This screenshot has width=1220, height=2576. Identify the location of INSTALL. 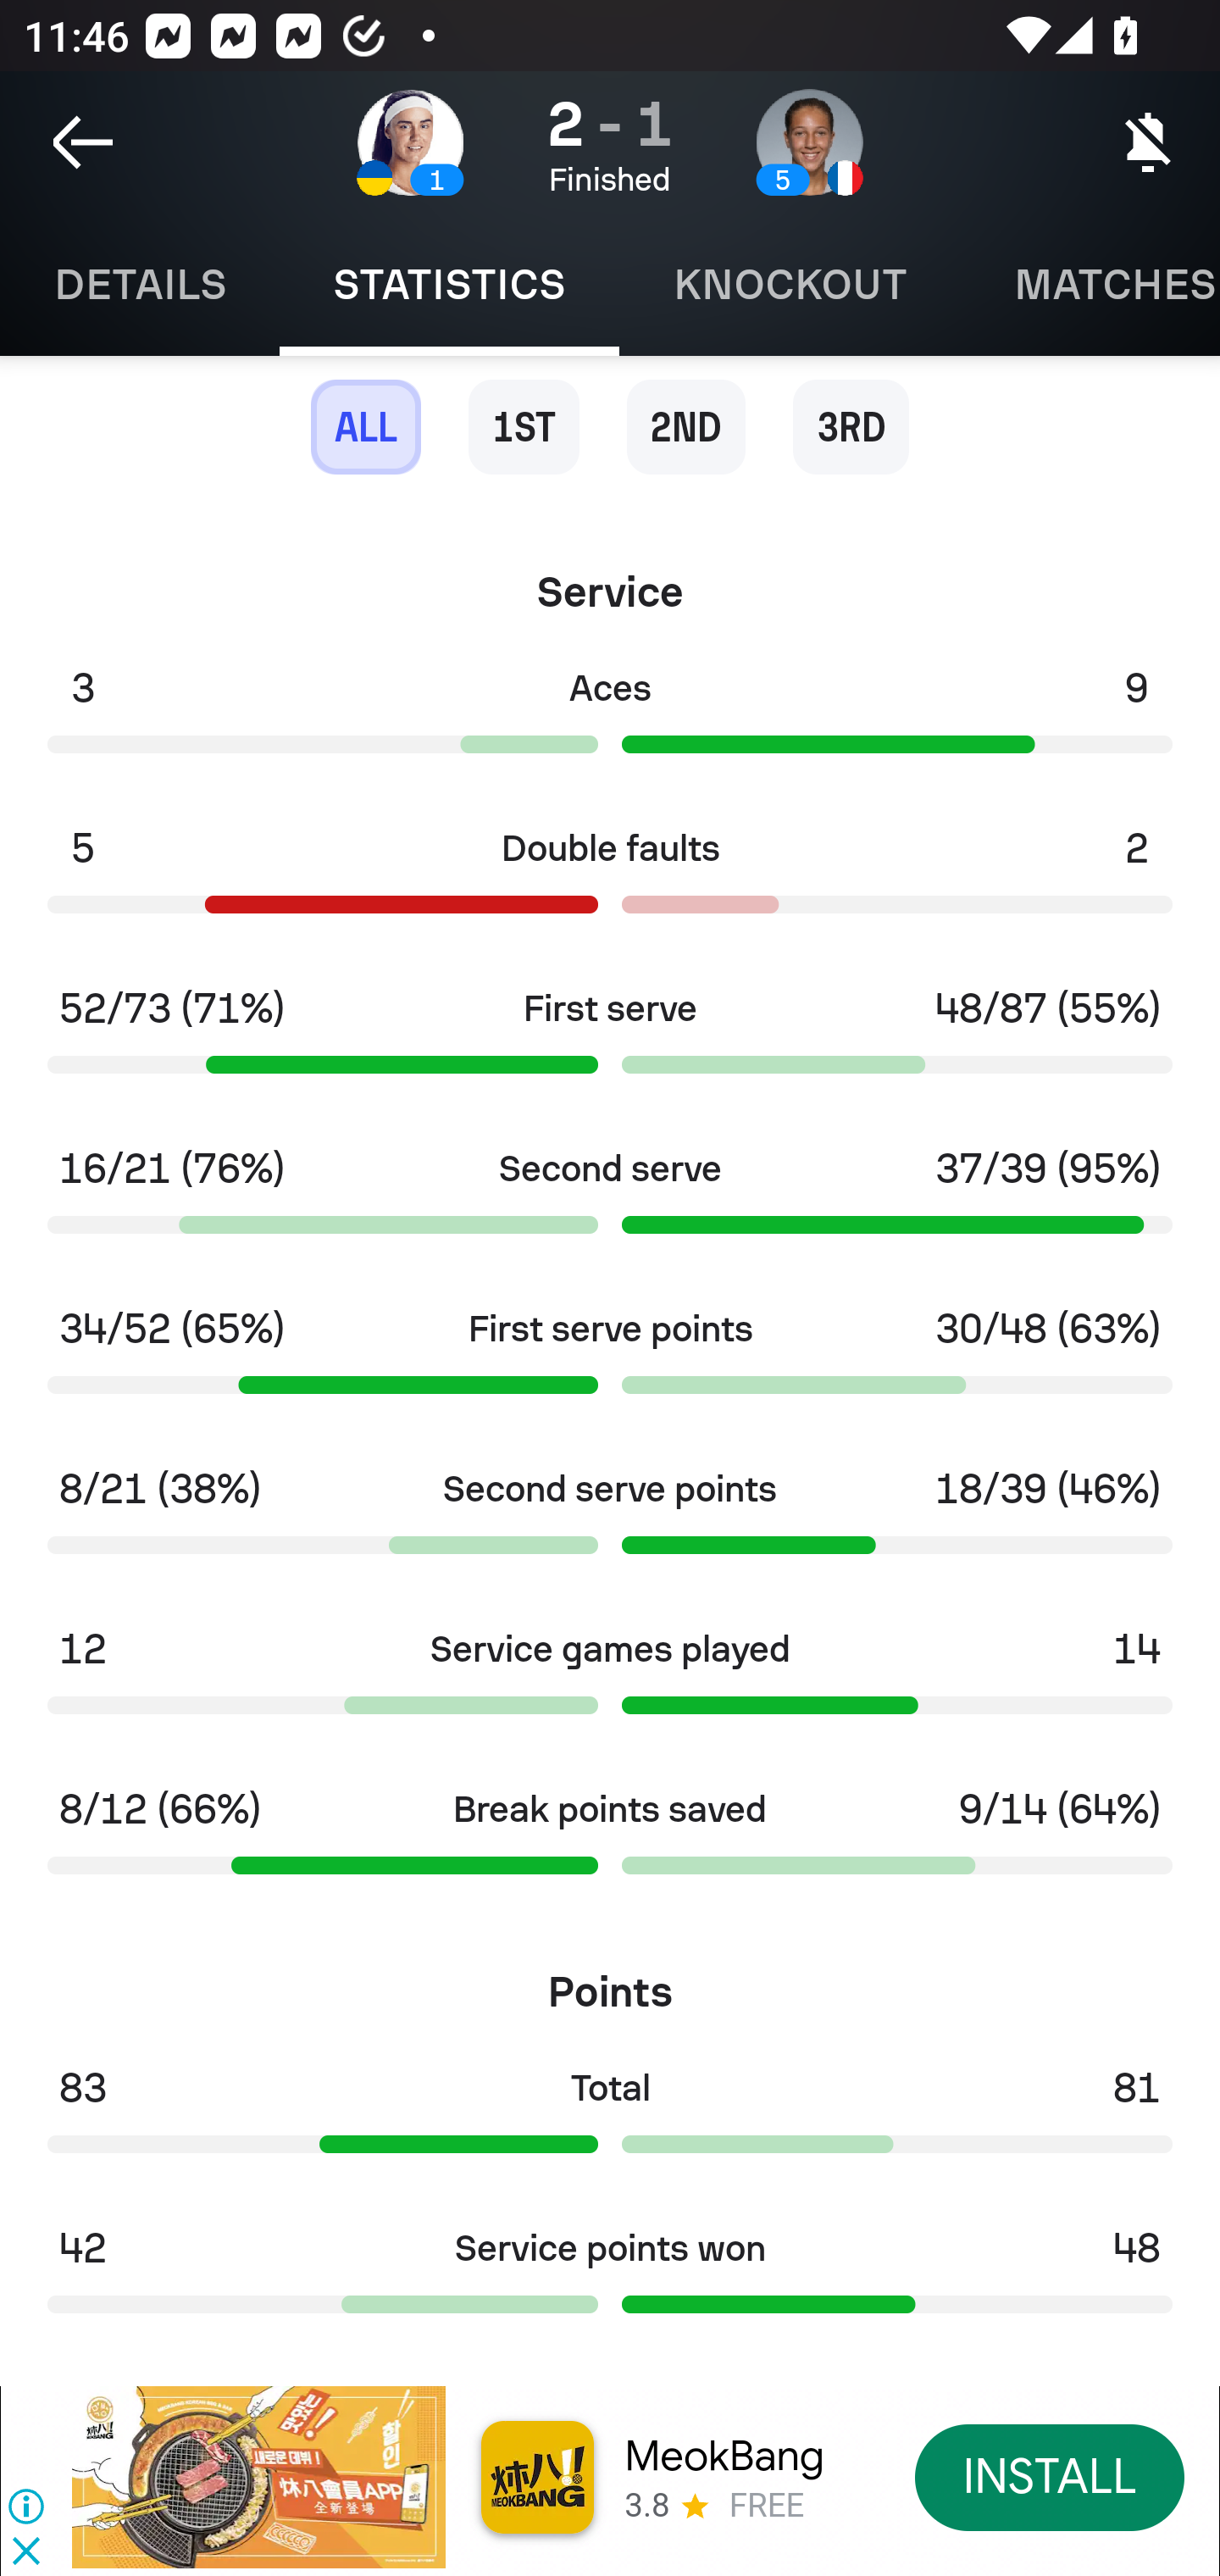
(1051, 2476).